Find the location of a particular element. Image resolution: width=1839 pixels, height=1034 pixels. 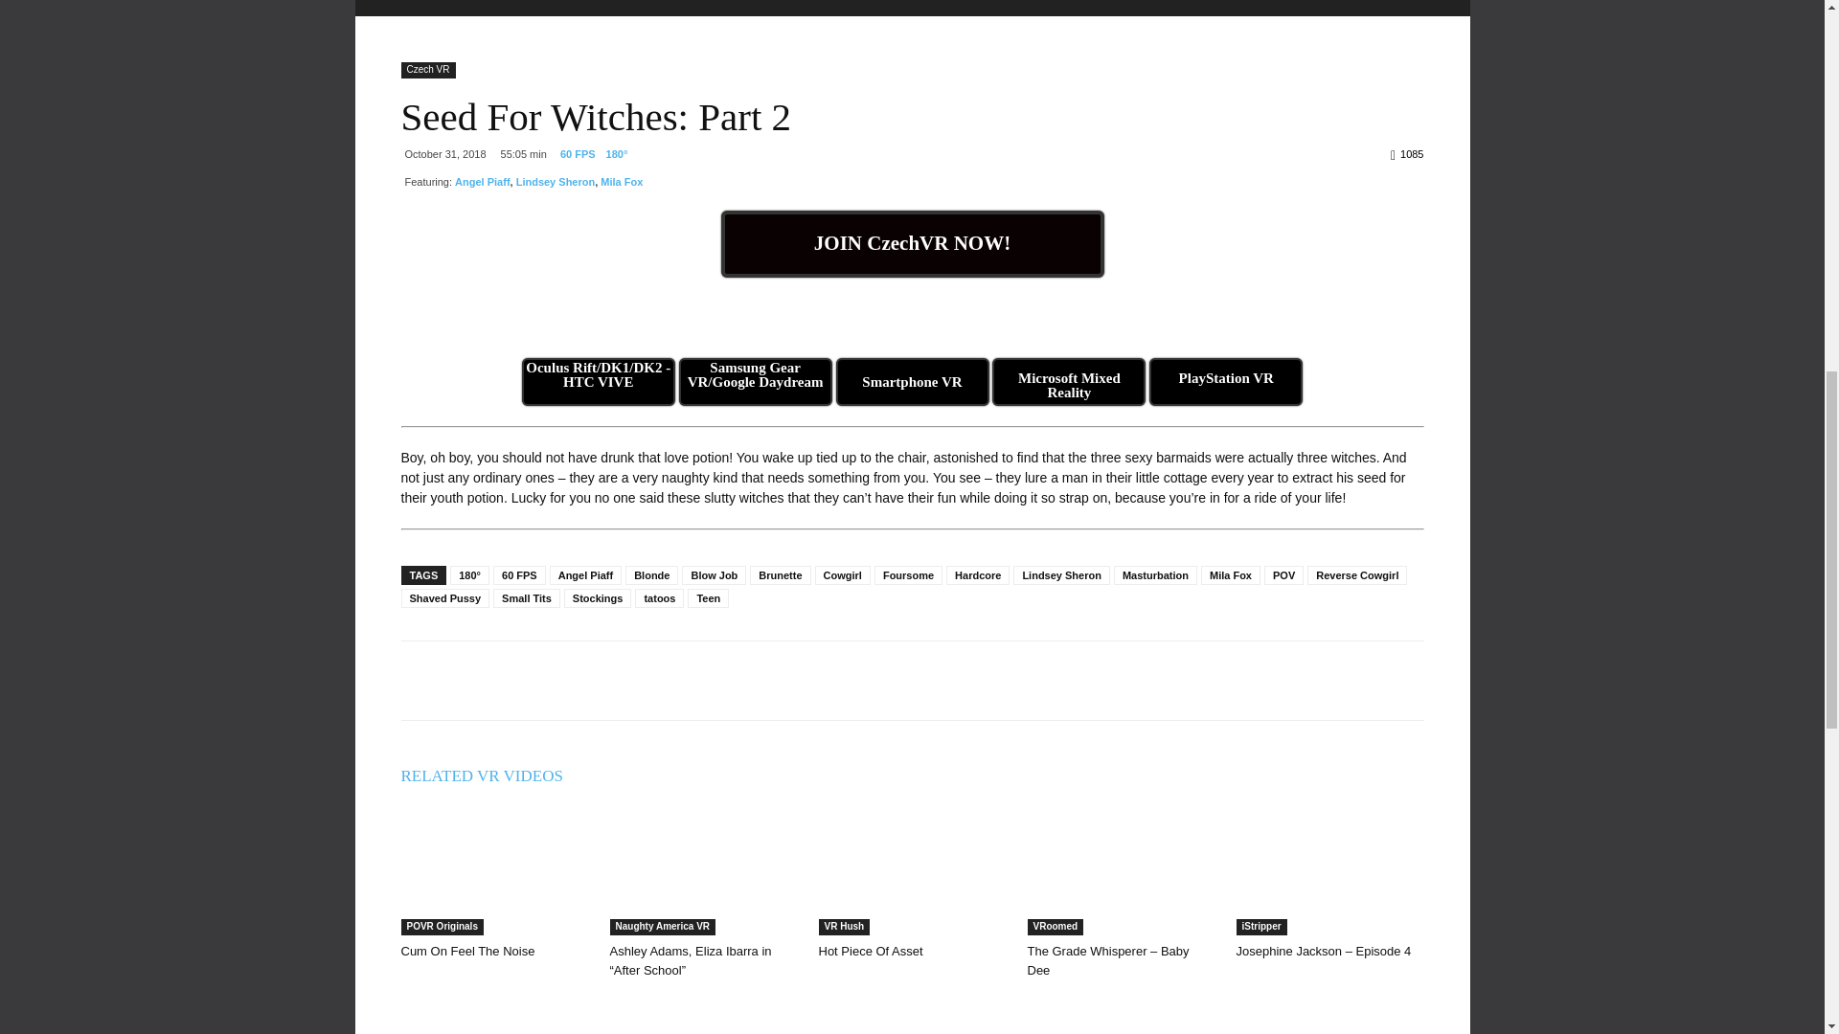

Hot Piece Of Asset is located at coordinates (870, 952).